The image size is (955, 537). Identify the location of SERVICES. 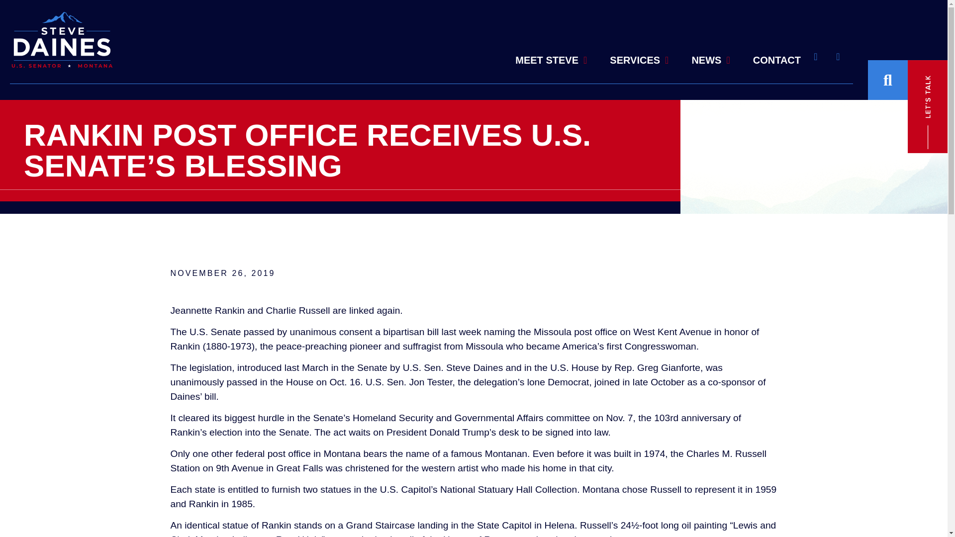
(639, 41).